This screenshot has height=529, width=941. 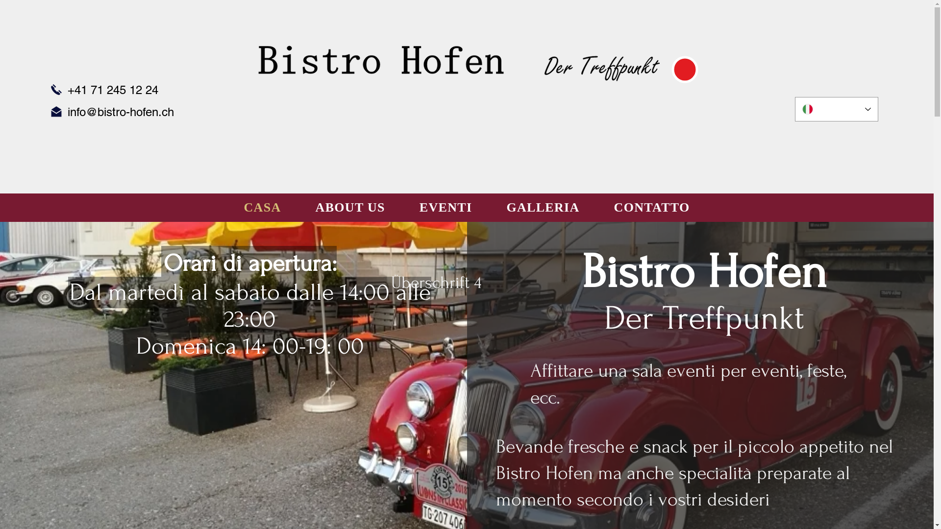 What do you see at coordinates (262, 208) in the screenshot?
I see `CASA` at bounding box center [262, 208].